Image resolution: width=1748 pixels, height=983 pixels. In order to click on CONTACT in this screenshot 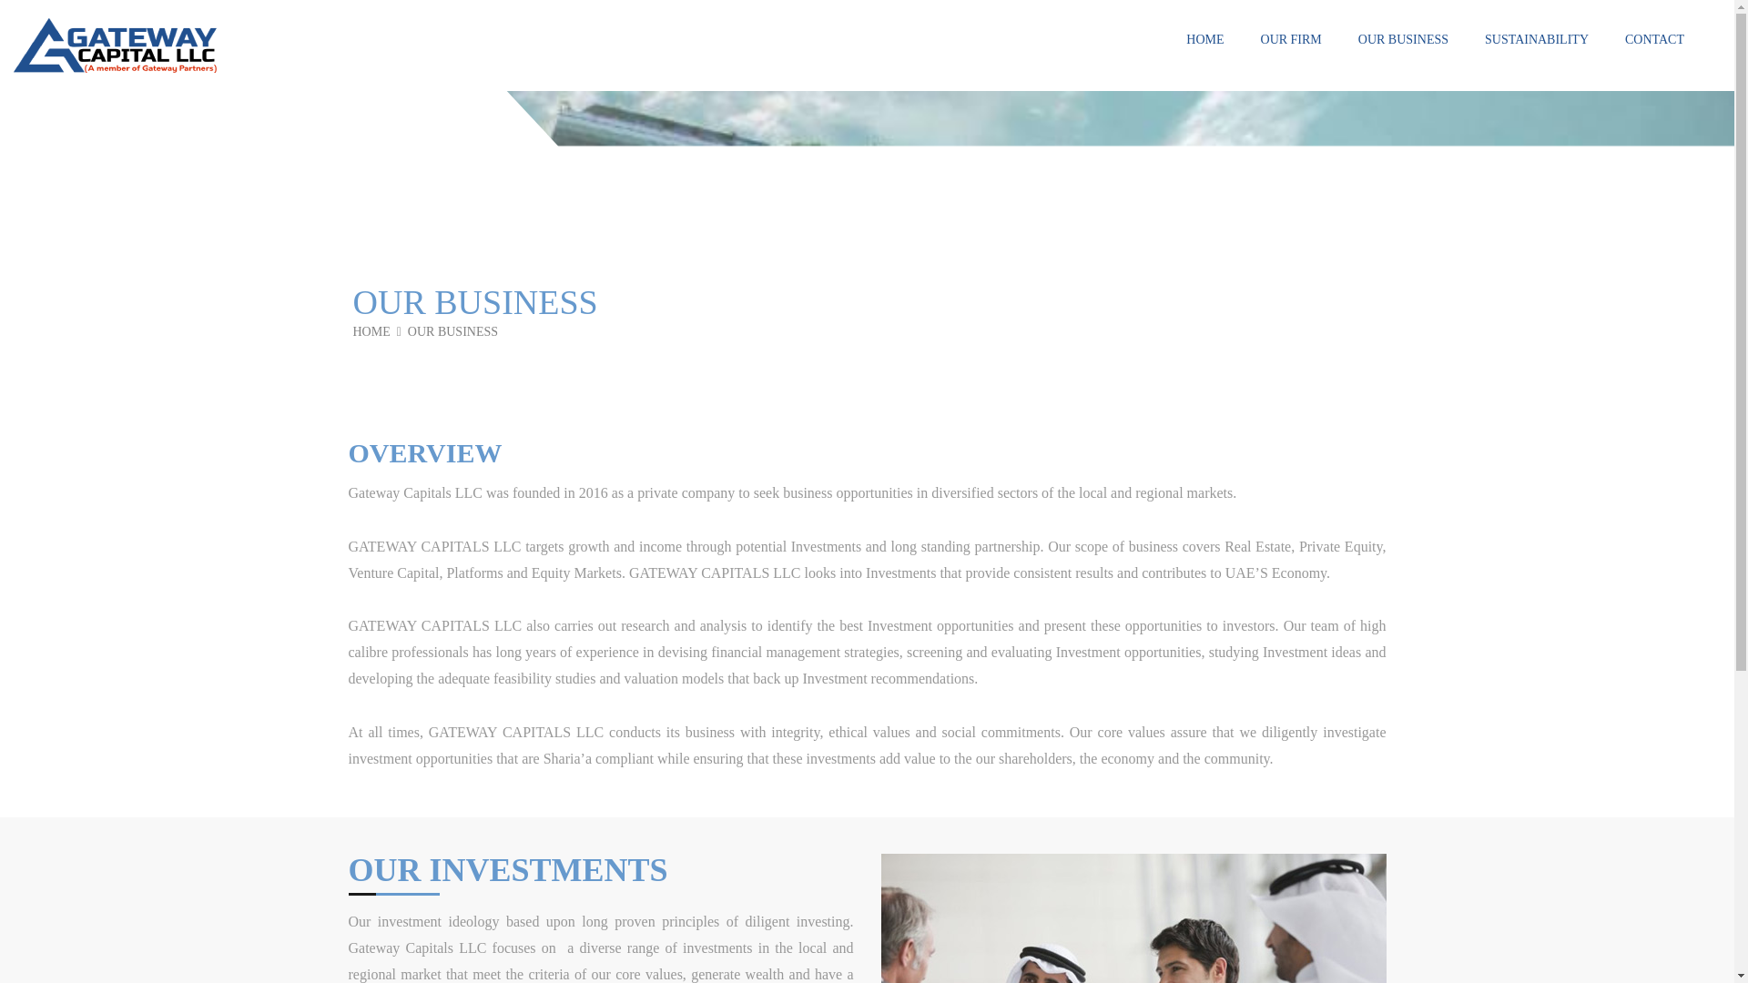, I will do `click(1655, 56)`.